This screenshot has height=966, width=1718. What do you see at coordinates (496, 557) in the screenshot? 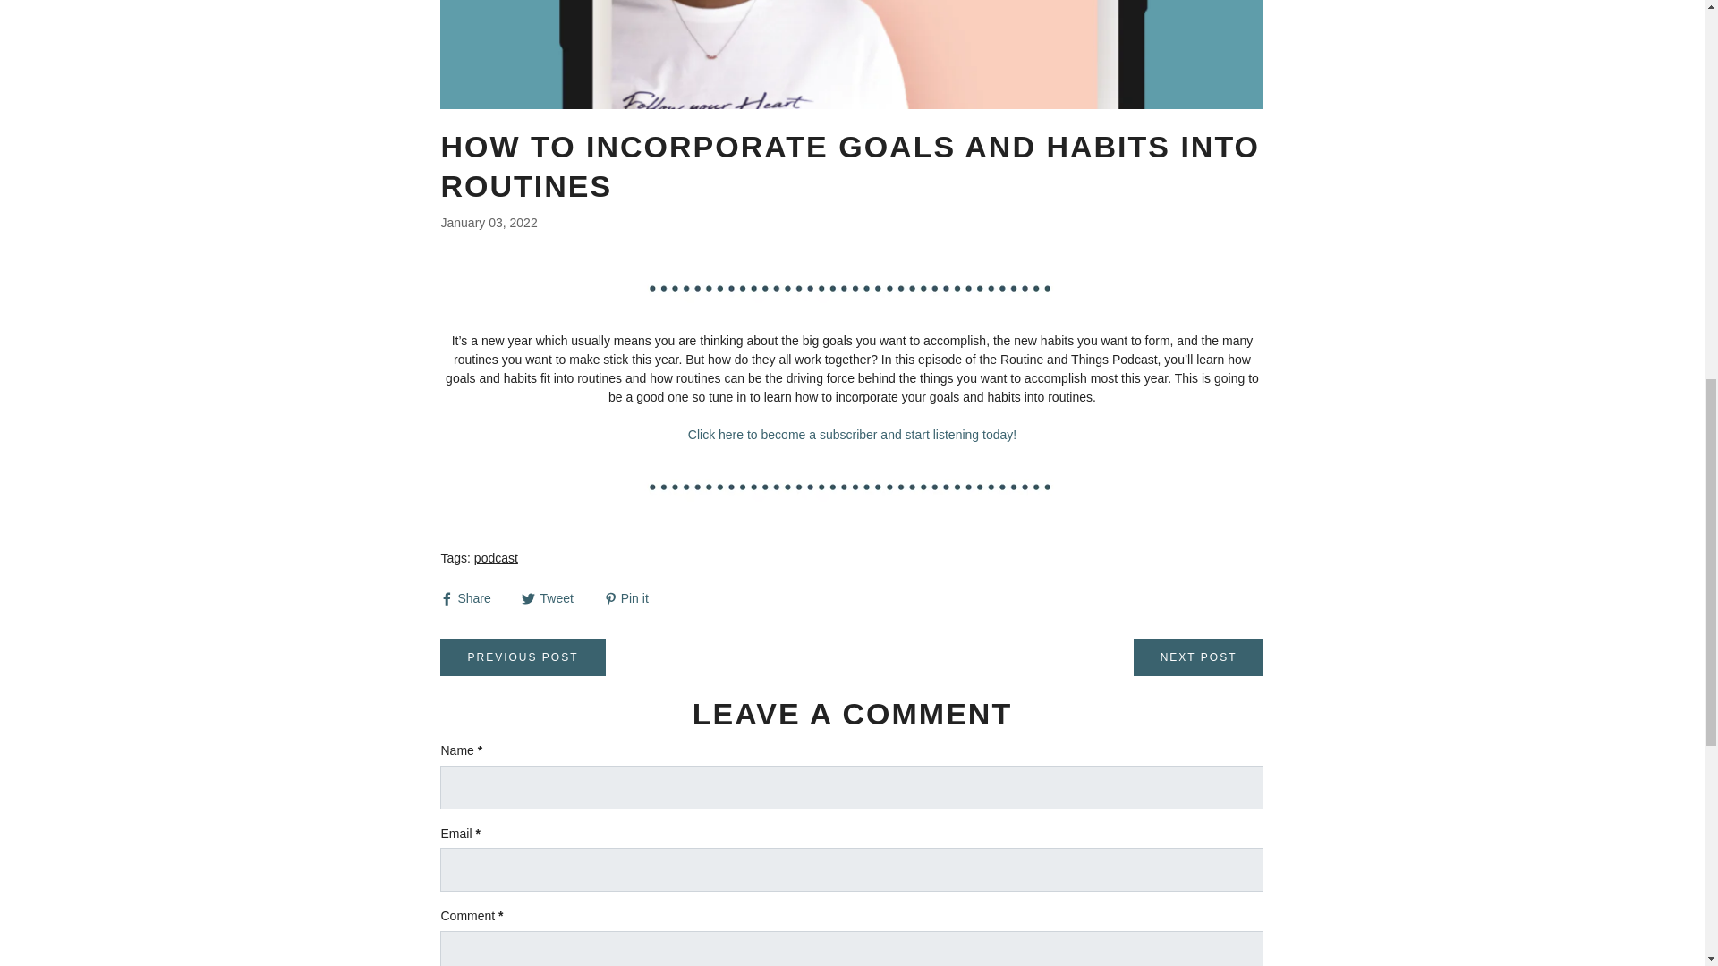
I see `podcast` at bounding box center [496, 557].